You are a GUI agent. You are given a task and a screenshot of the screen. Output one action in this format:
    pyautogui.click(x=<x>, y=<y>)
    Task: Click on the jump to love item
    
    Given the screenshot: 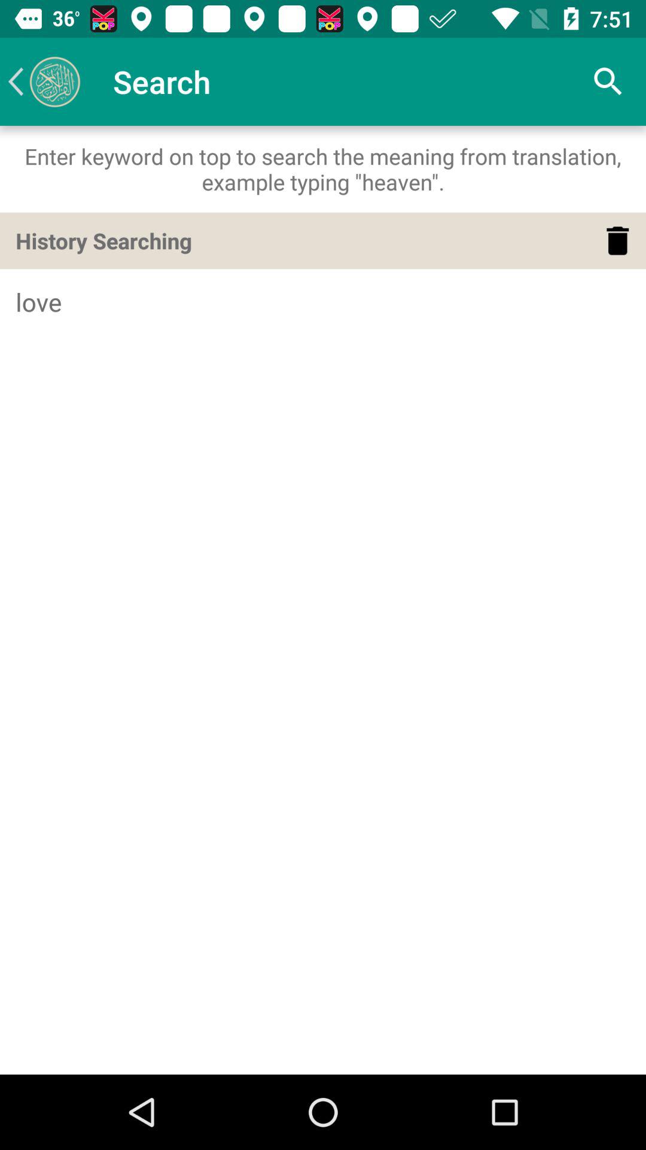 What is the action you would take?
    pyautogui.click(x=323, y=302)
    